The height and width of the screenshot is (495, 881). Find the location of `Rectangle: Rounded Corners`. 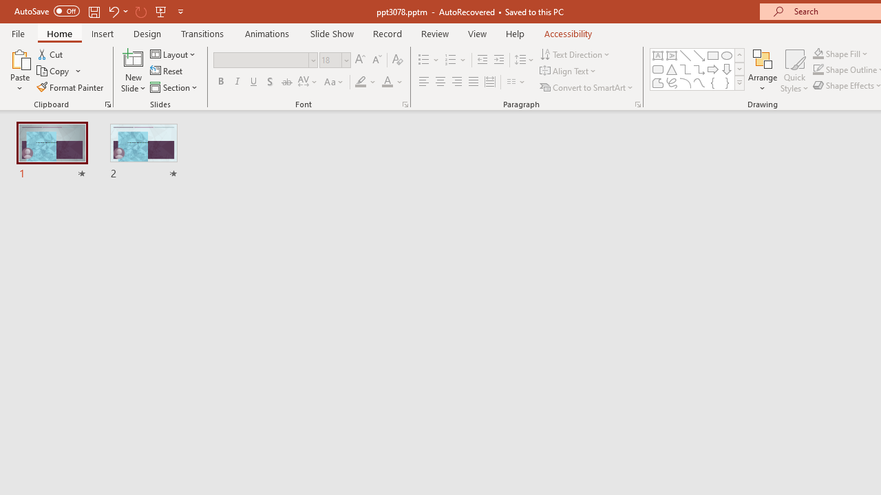

Rectangle: Rounded Corners is located at coordinates (658, 69).